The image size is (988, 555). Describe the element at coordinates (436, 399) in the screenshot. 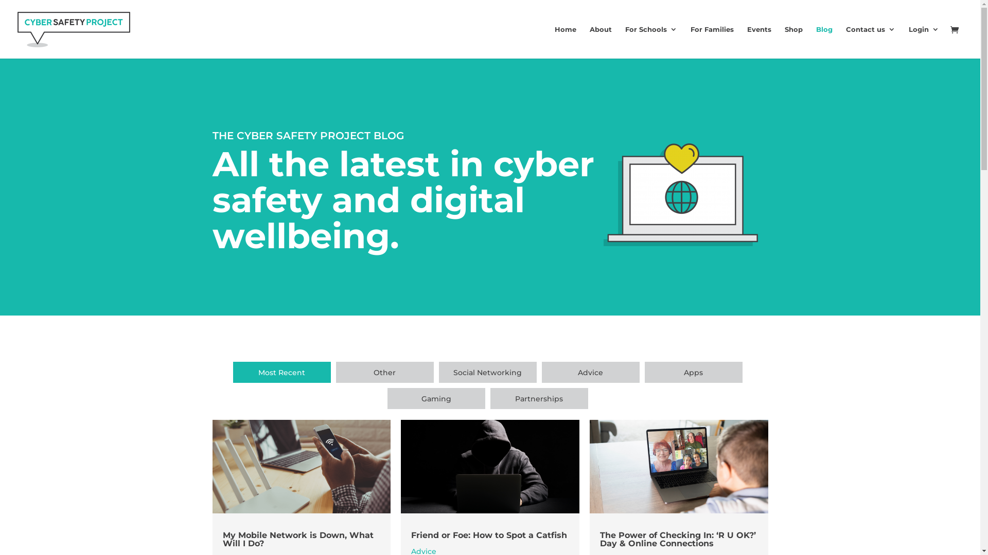

I see `Gaming` at that location.